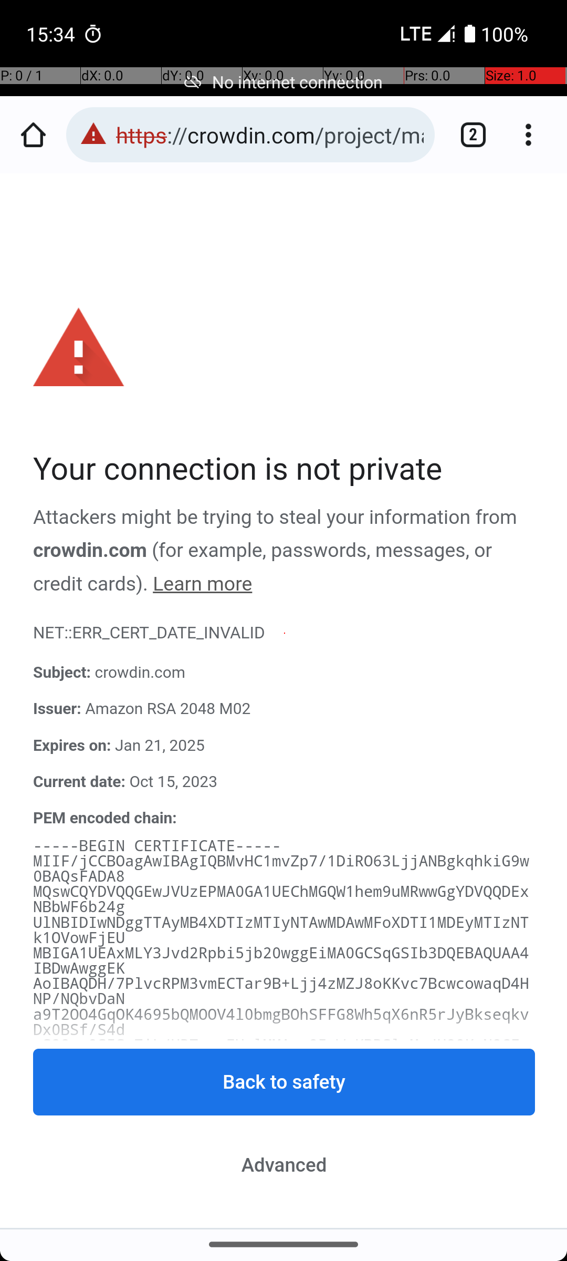 The height and width of the screenshot is (1261, 567). I want to click on Expires on: Jan 21, 2025, so click(285, 746).